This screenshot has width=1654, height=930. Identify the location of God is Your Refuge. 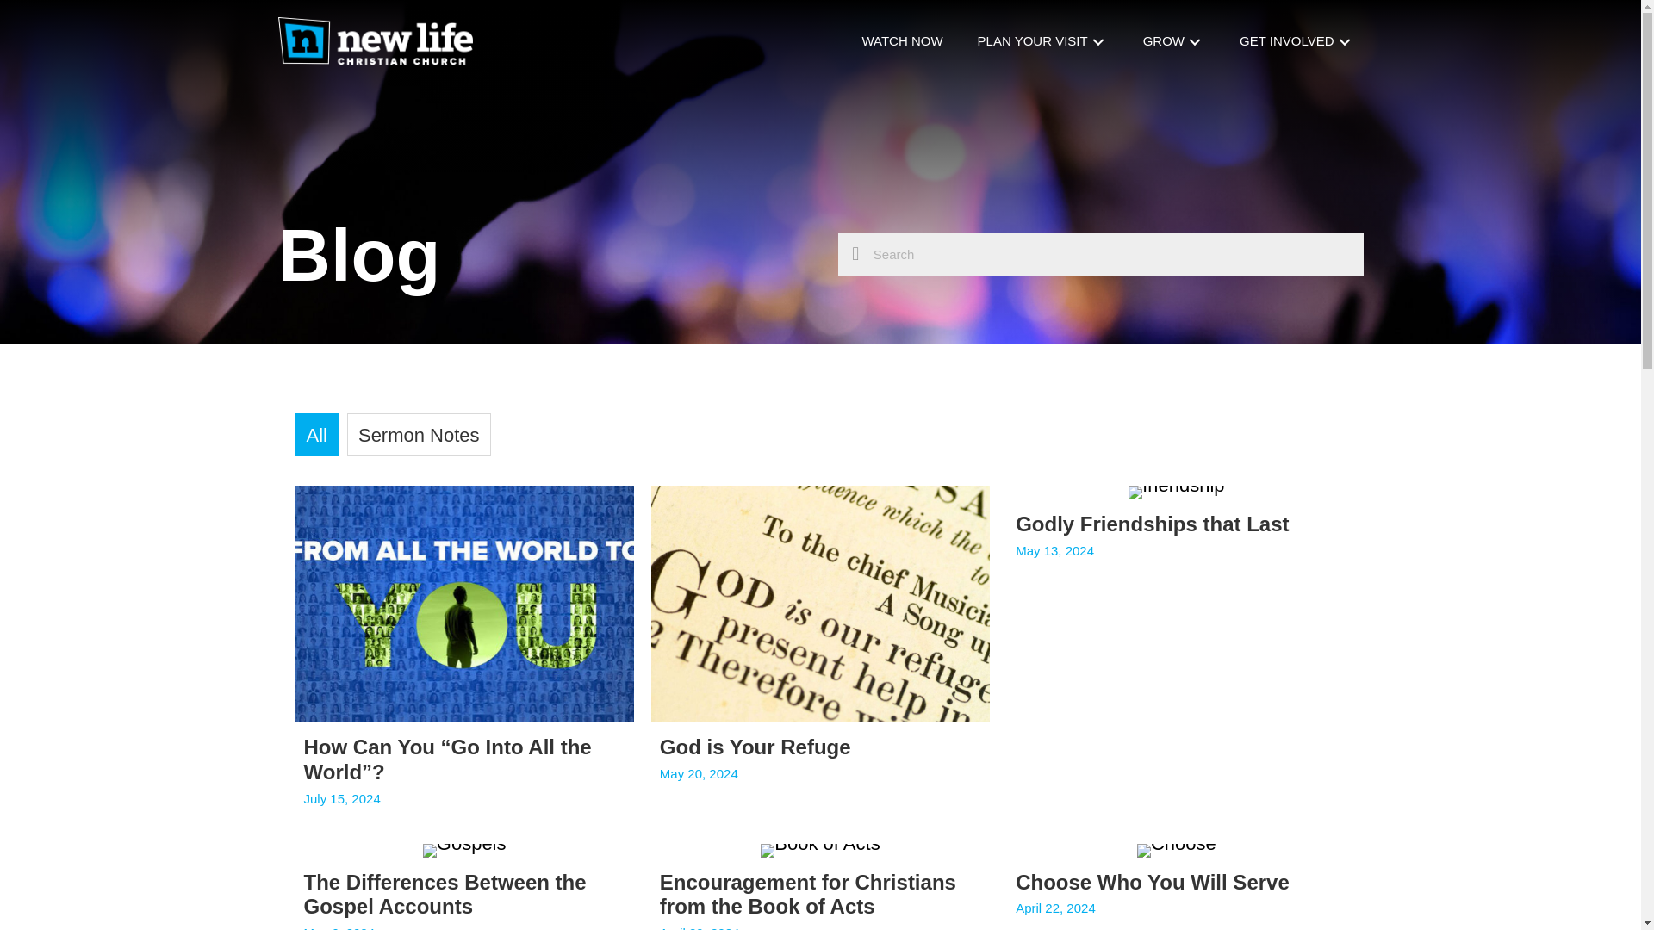
(820, 656).